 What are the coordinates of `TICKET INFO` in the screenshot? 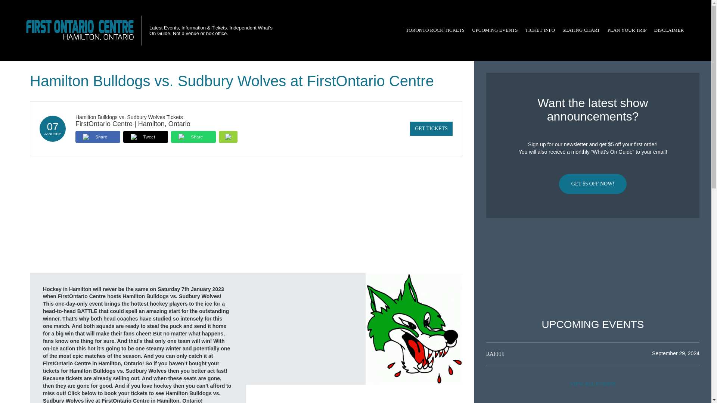 It's located at (540, 30).